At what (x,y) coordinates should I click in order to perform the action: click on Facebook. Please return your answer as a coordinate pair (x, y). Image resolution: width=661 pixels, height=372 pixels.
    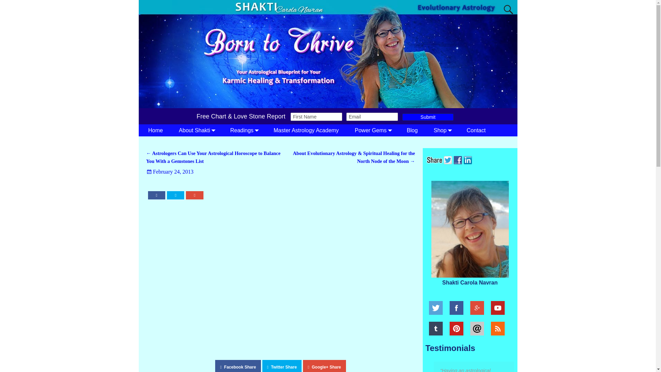
    Looking at the image, I should click on (459, 159).